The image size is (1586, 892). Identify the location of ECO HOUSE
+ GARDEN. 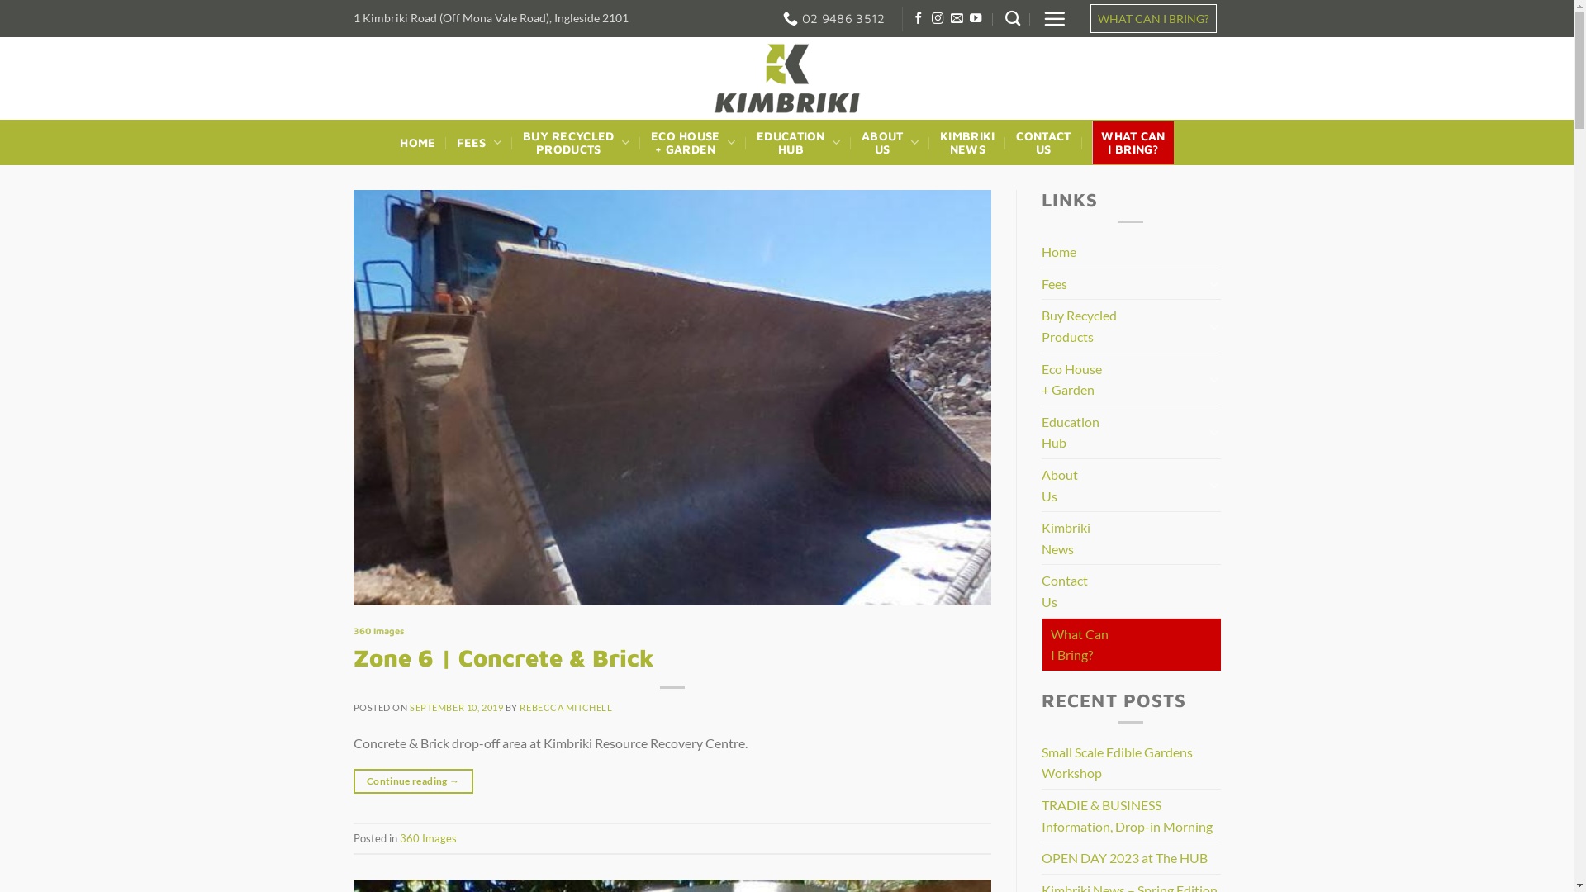
(693, 143).